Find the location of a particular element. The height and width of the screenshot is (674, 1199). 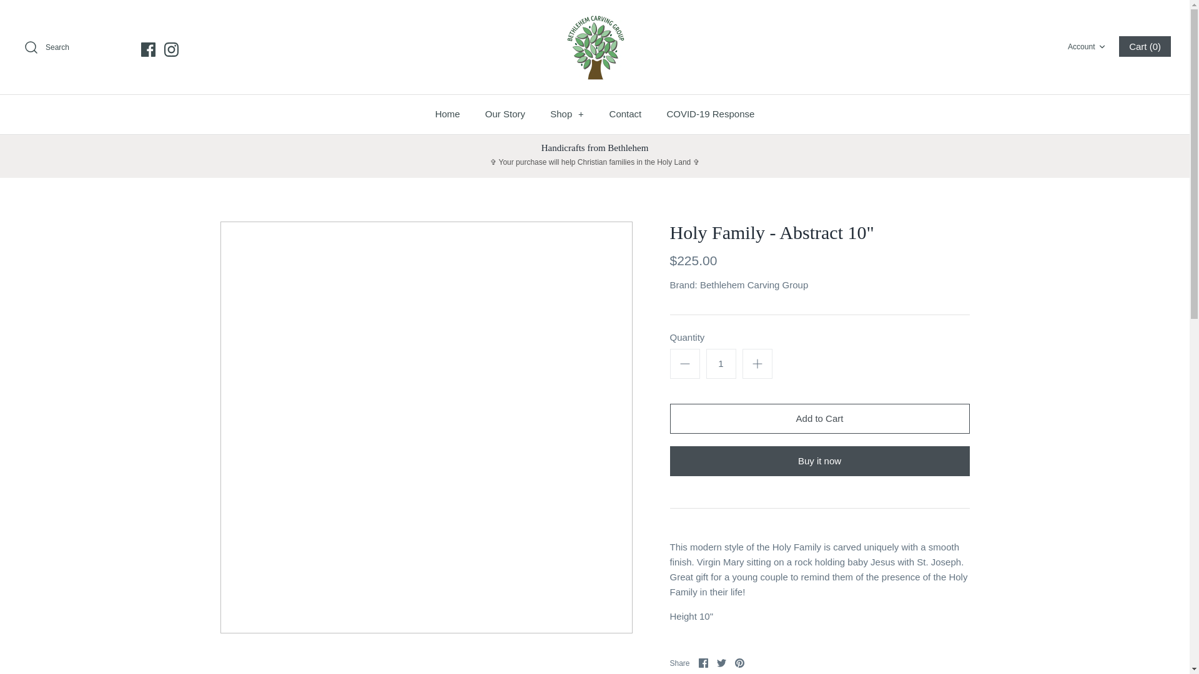

COVID-19 Response is located at coordinates (171, 49).